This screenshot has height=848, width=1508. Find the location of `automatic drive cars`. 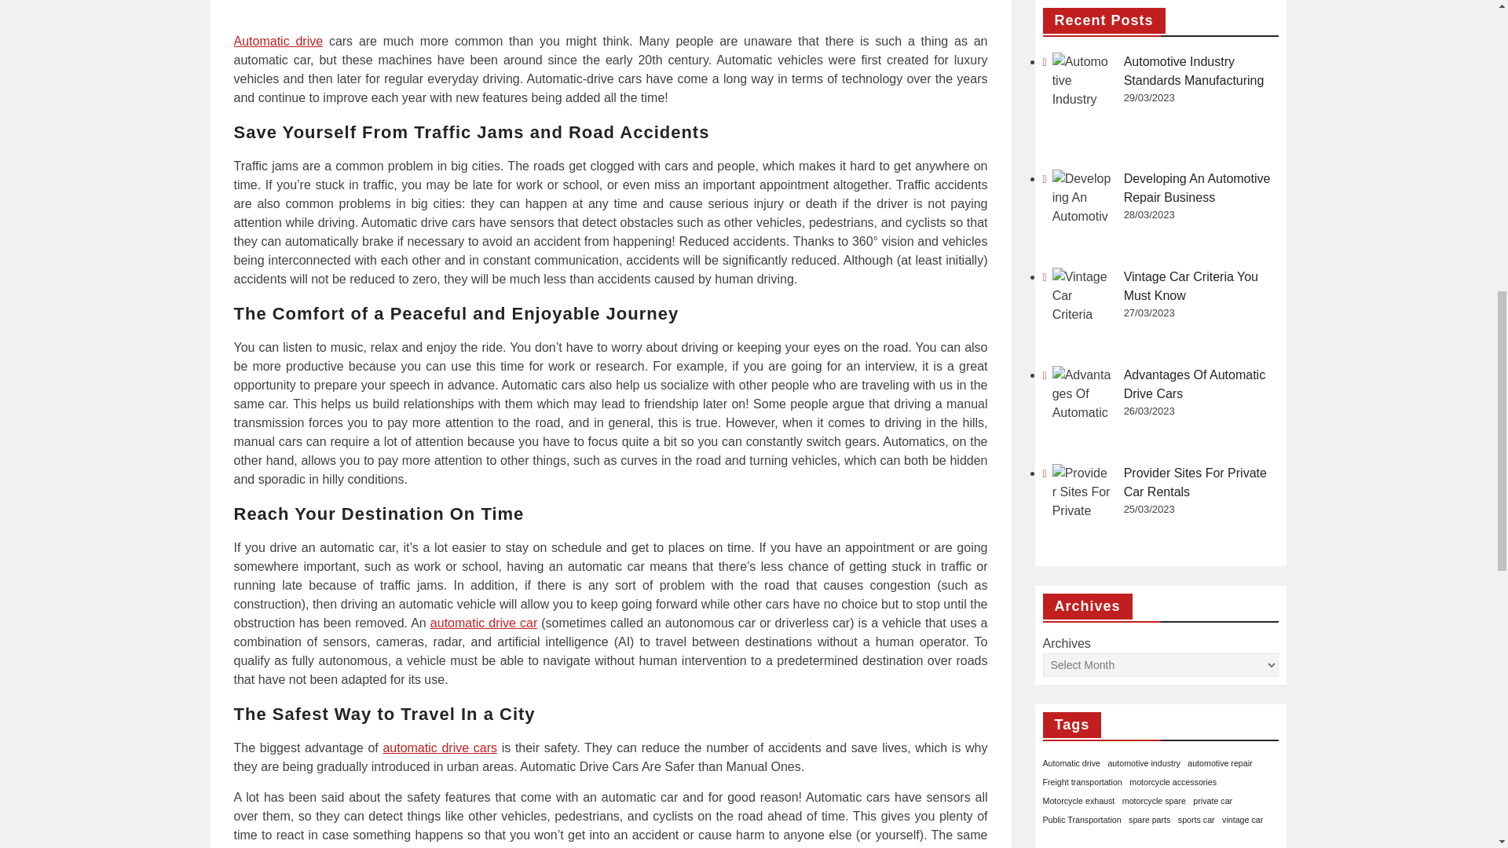

automatic drive cars is located at coordinates (440, 747).